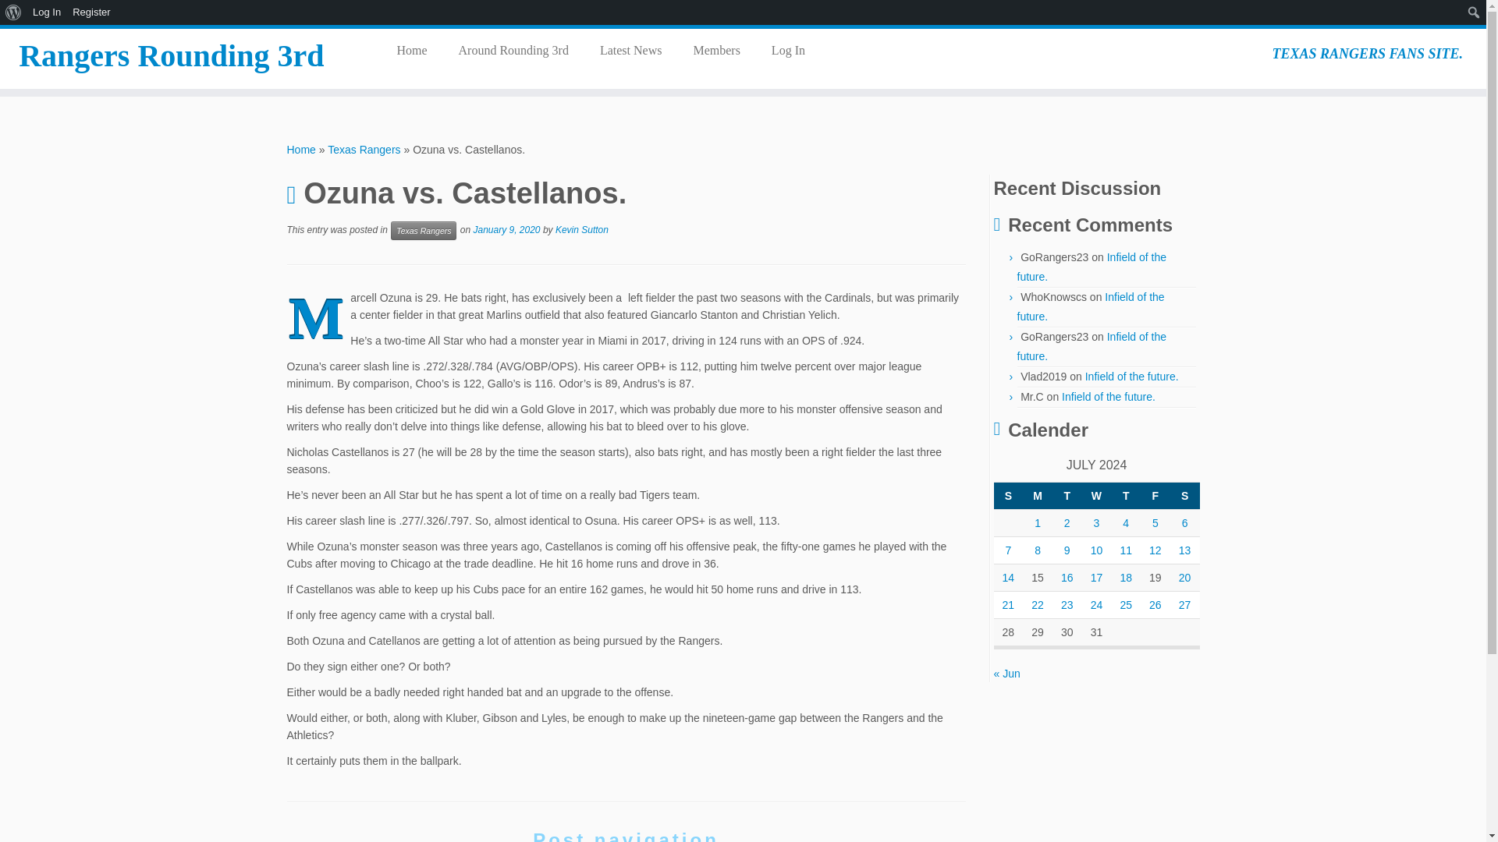  What do you see at coordinates (424, 231) in the screenshot?
I see `Texas Rangers` at bounding box center [424, 231].